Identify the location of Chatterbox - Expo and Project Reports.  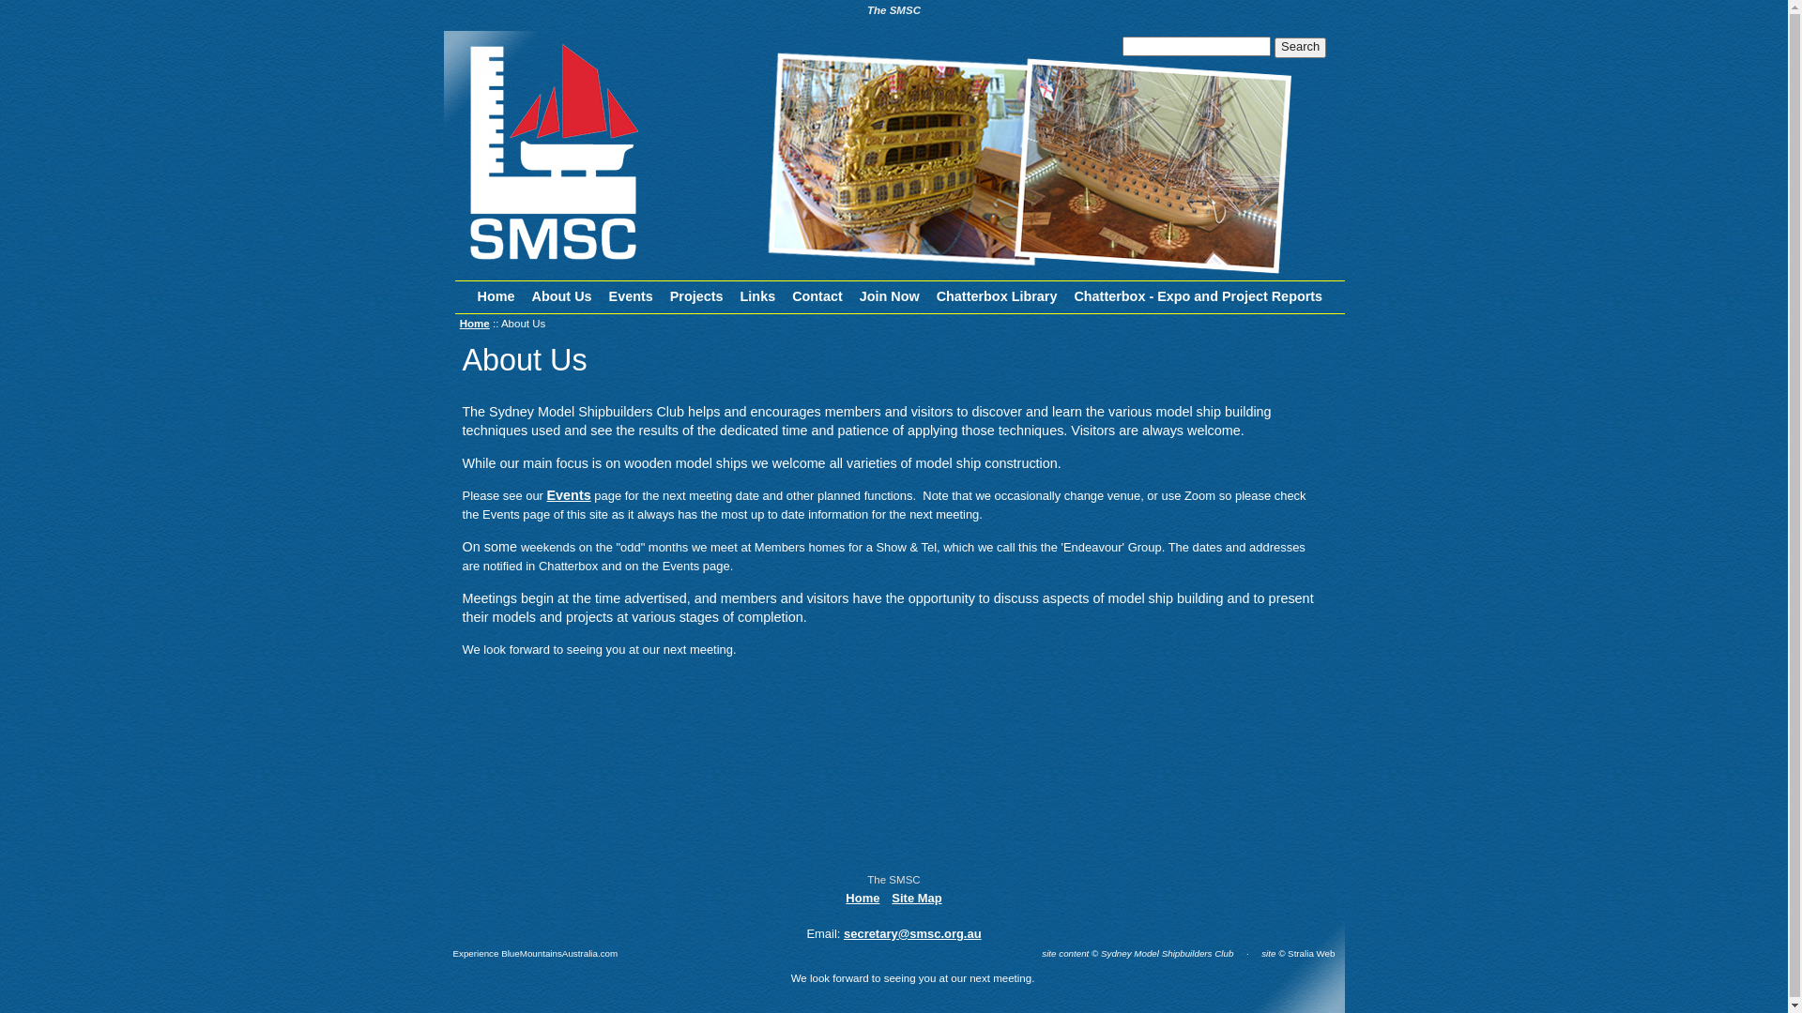
(1198, 296).